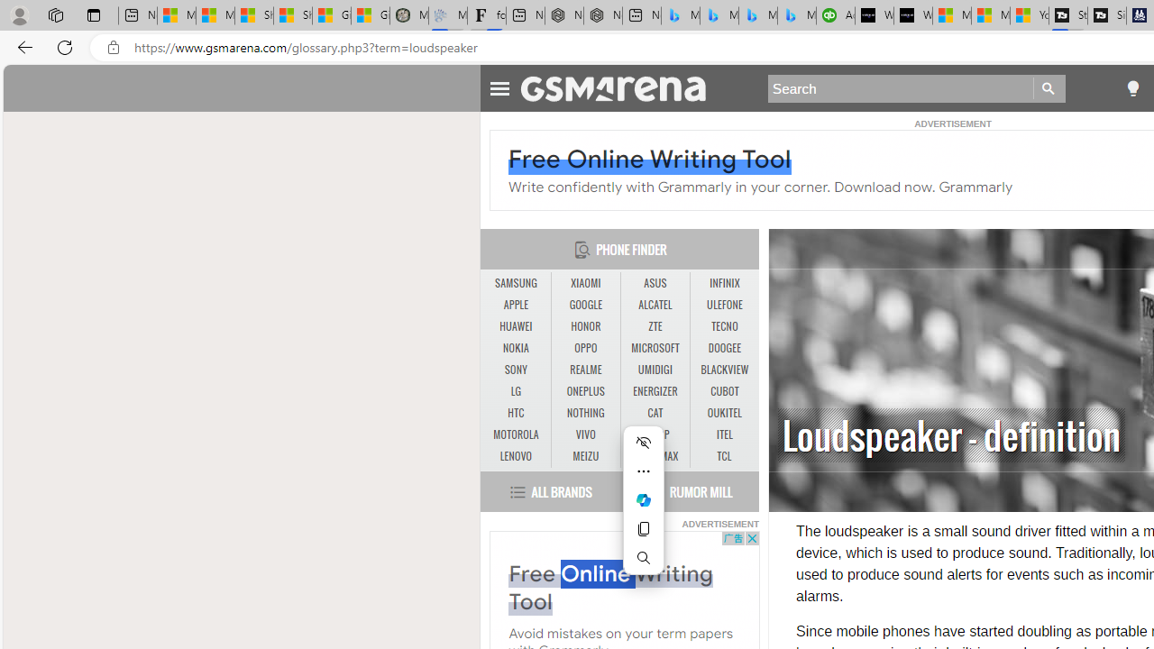  What do you see at coordinates (655, 391) in the screenshot?
I see `ENERGIZER` at bounding box center [655, 391].